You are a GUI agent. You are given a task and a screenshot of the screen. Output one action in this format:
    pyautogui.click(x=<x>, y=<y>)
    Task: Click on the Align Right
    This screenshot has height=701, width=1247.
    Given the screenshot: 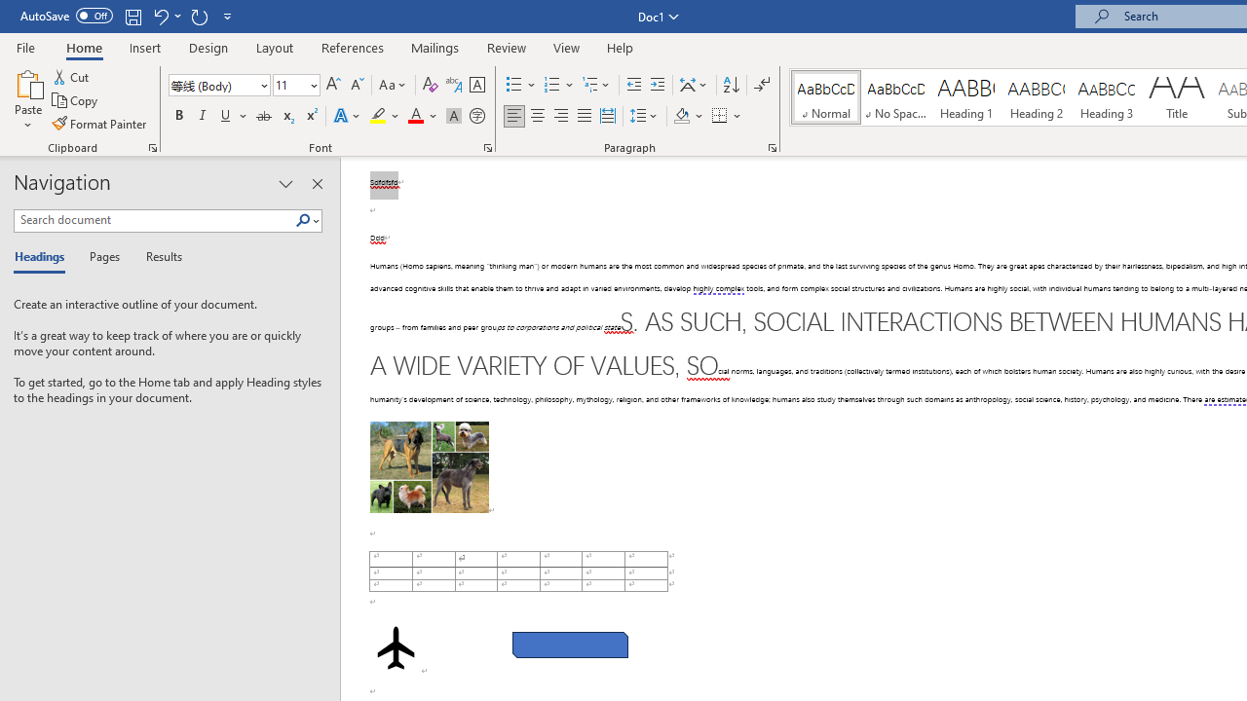 What is the action you would take?
    pyautogui.click(x=561, y=117)
    